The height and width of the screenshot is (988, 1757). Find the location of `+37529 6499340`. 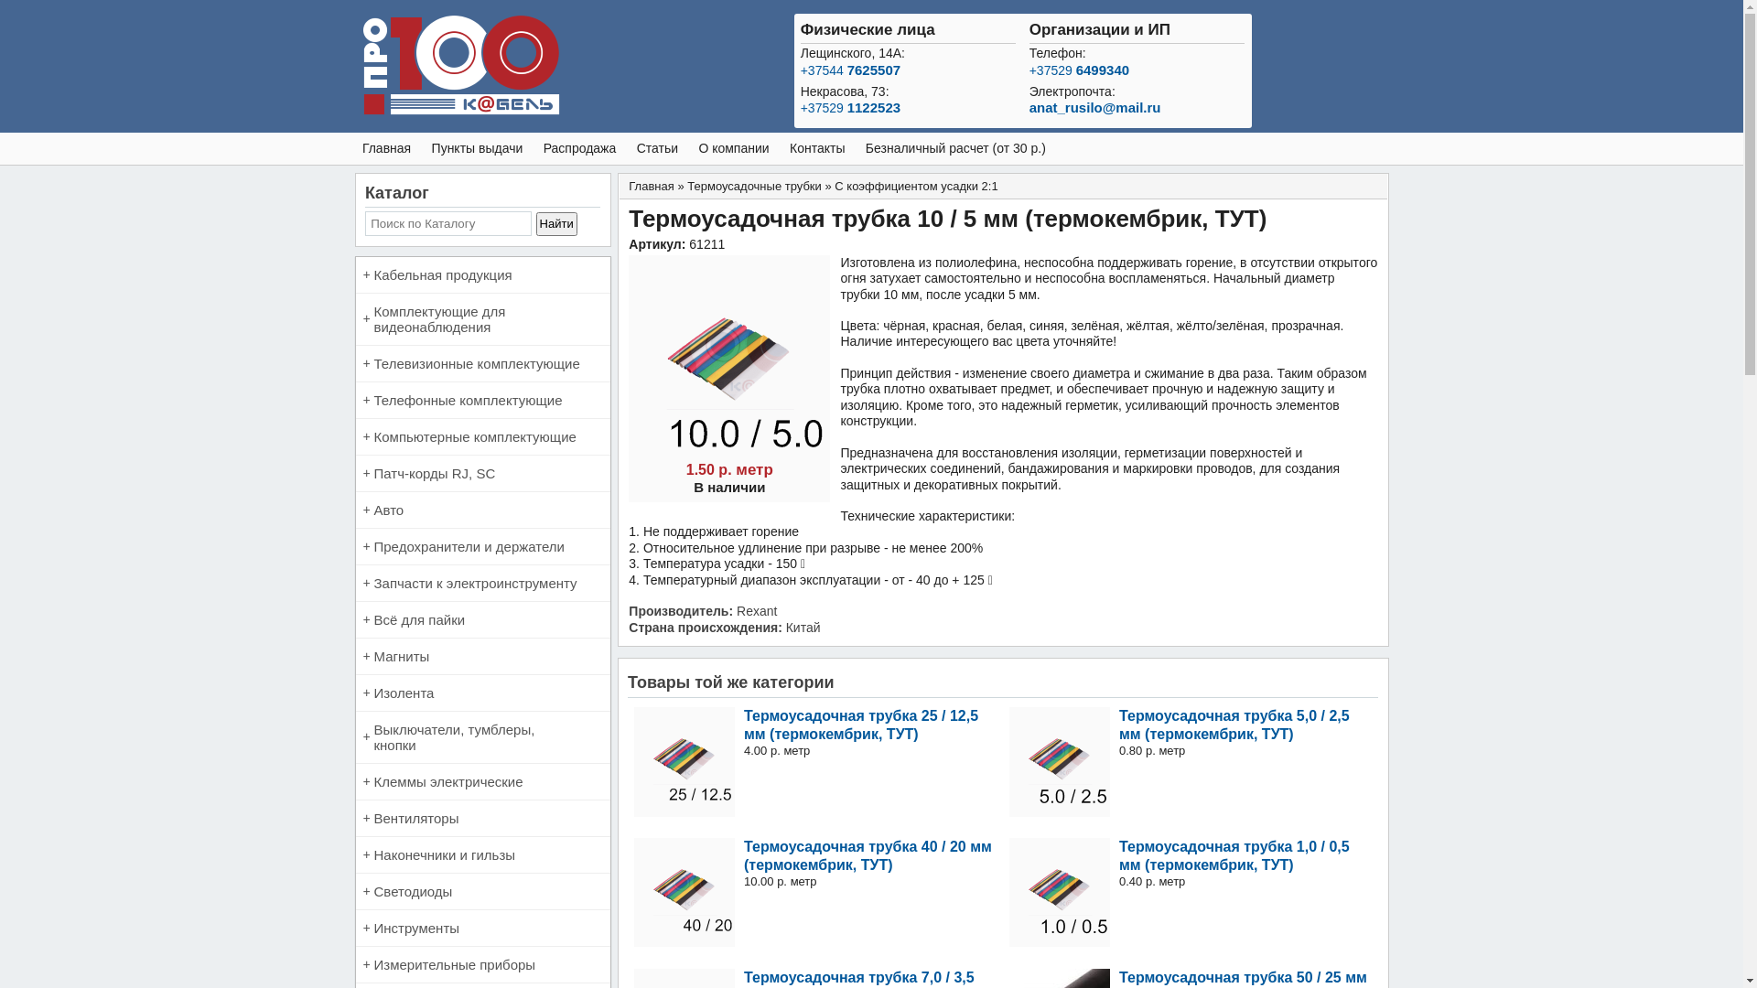

+37529 6499340 is located at coordinates (1080, 70).